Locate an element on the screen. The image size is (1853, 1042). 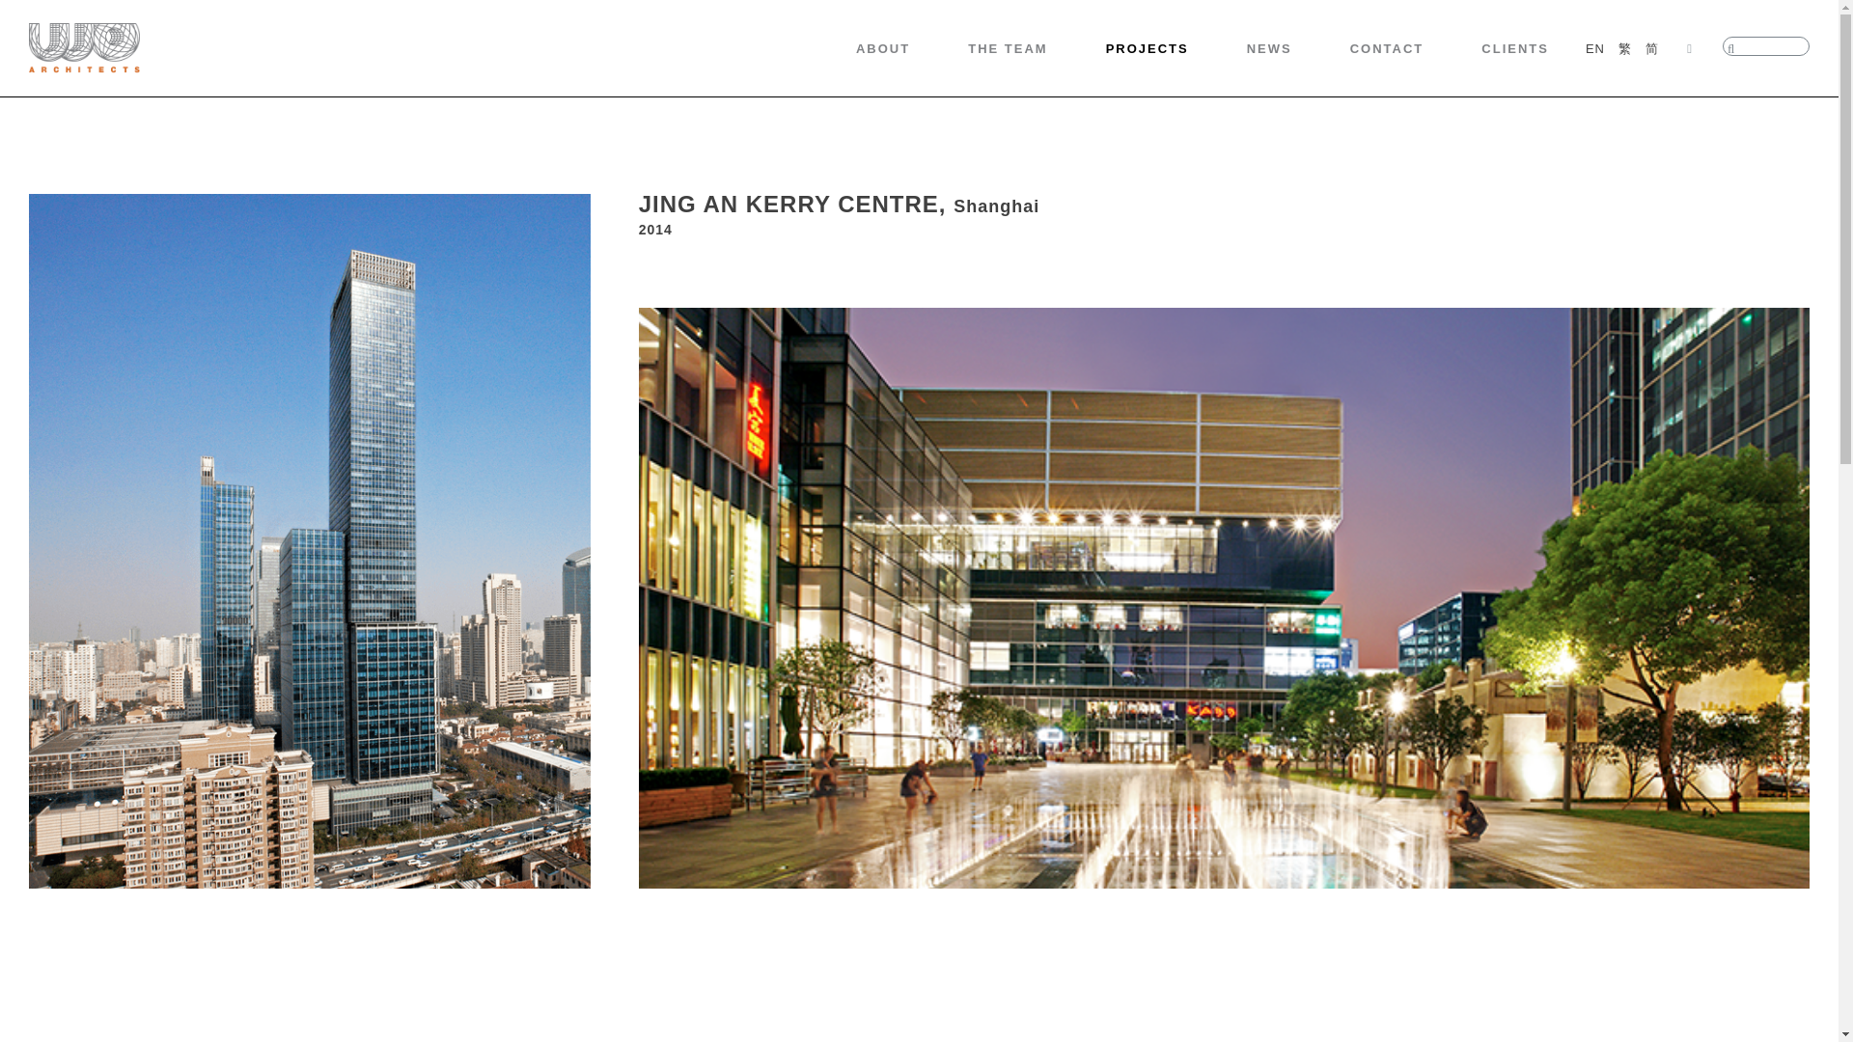
Instagram is located at coordinates (1689, 47).